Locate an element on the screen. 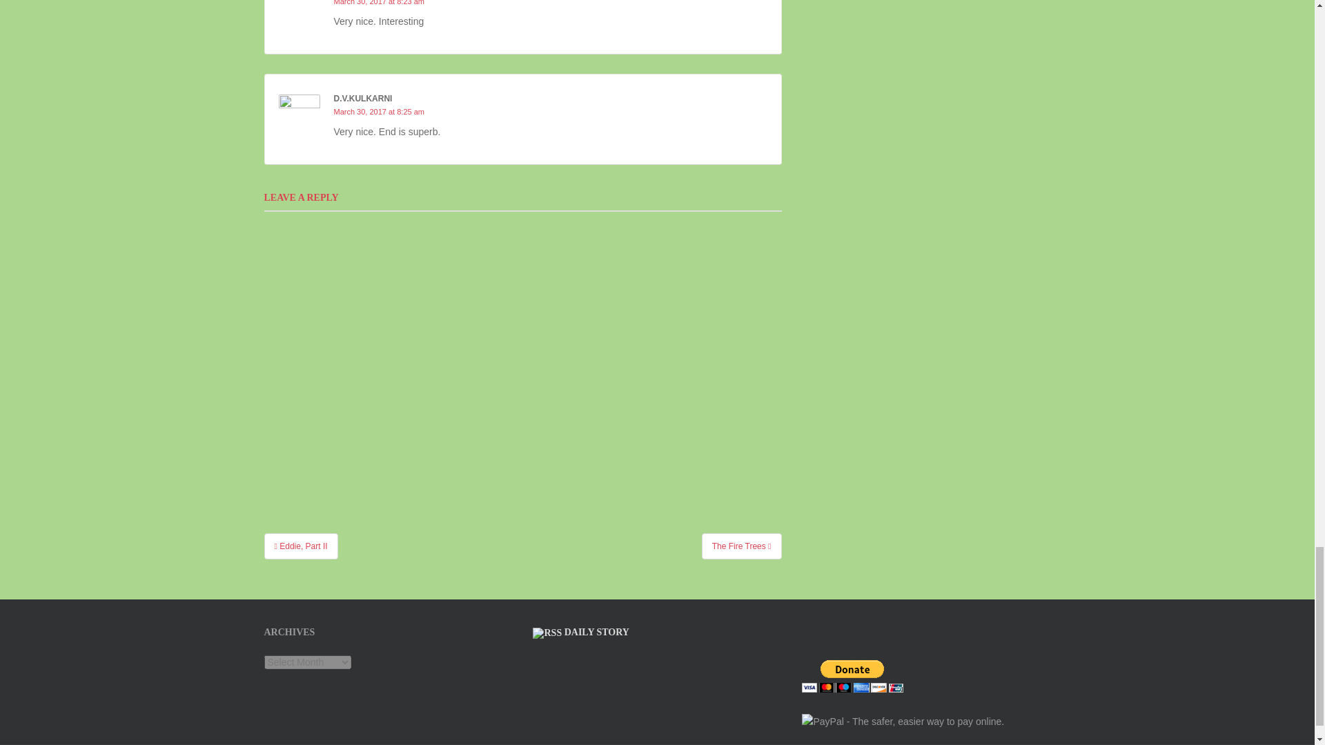 The image size is (1325, 745). DAILY STORY is located at coordinates (596, 632).